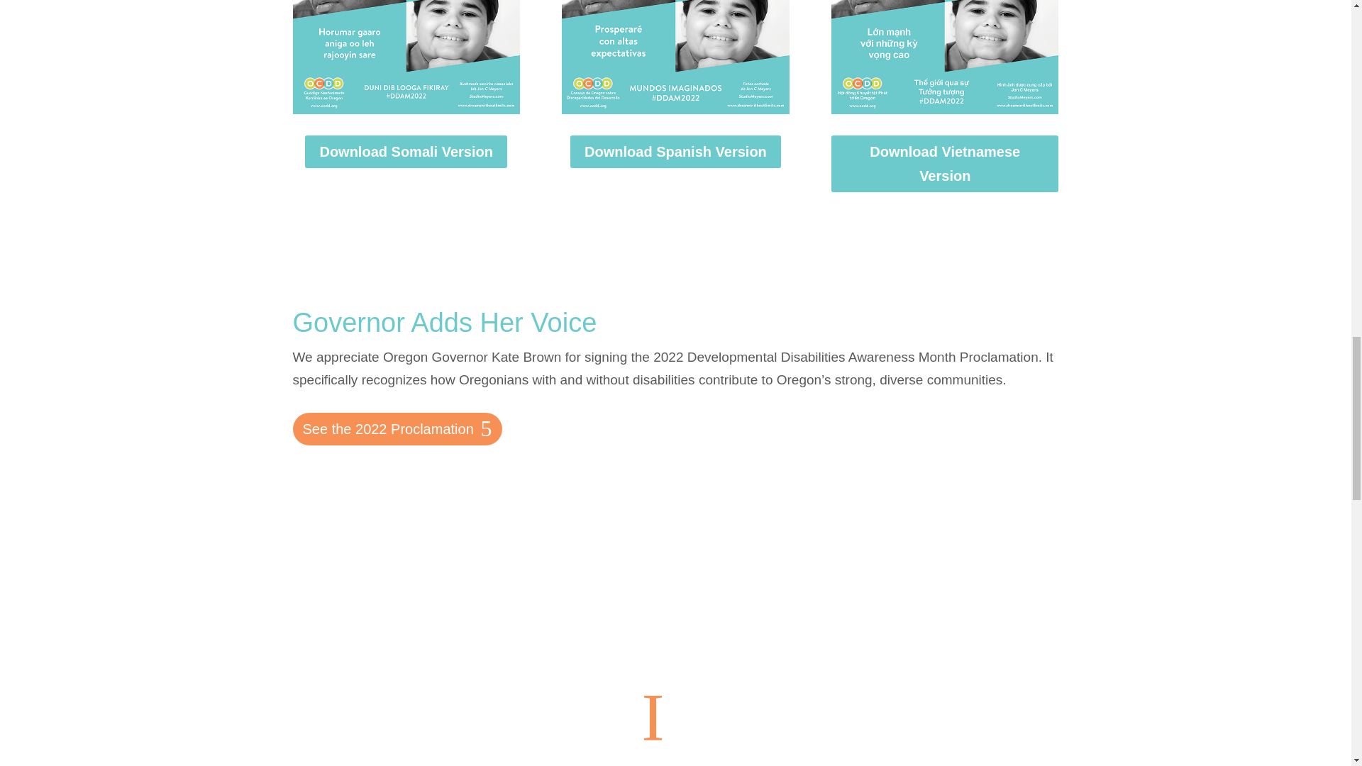  Describe the element at coordinates (944, 57) in the screenshot. I see `OCDD-DD-Awareness-Month-Poster-VI-220330` at that location.